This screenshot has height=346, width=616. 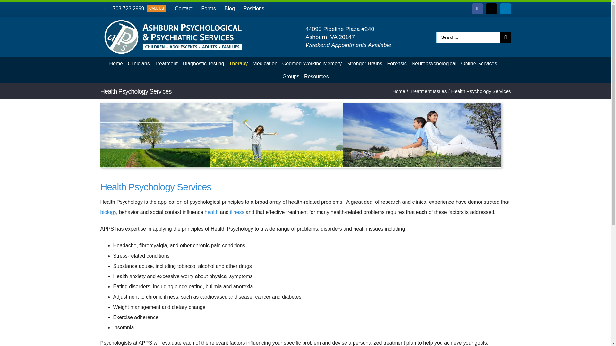 I want to click on Biology, so click(x=211, y=212).